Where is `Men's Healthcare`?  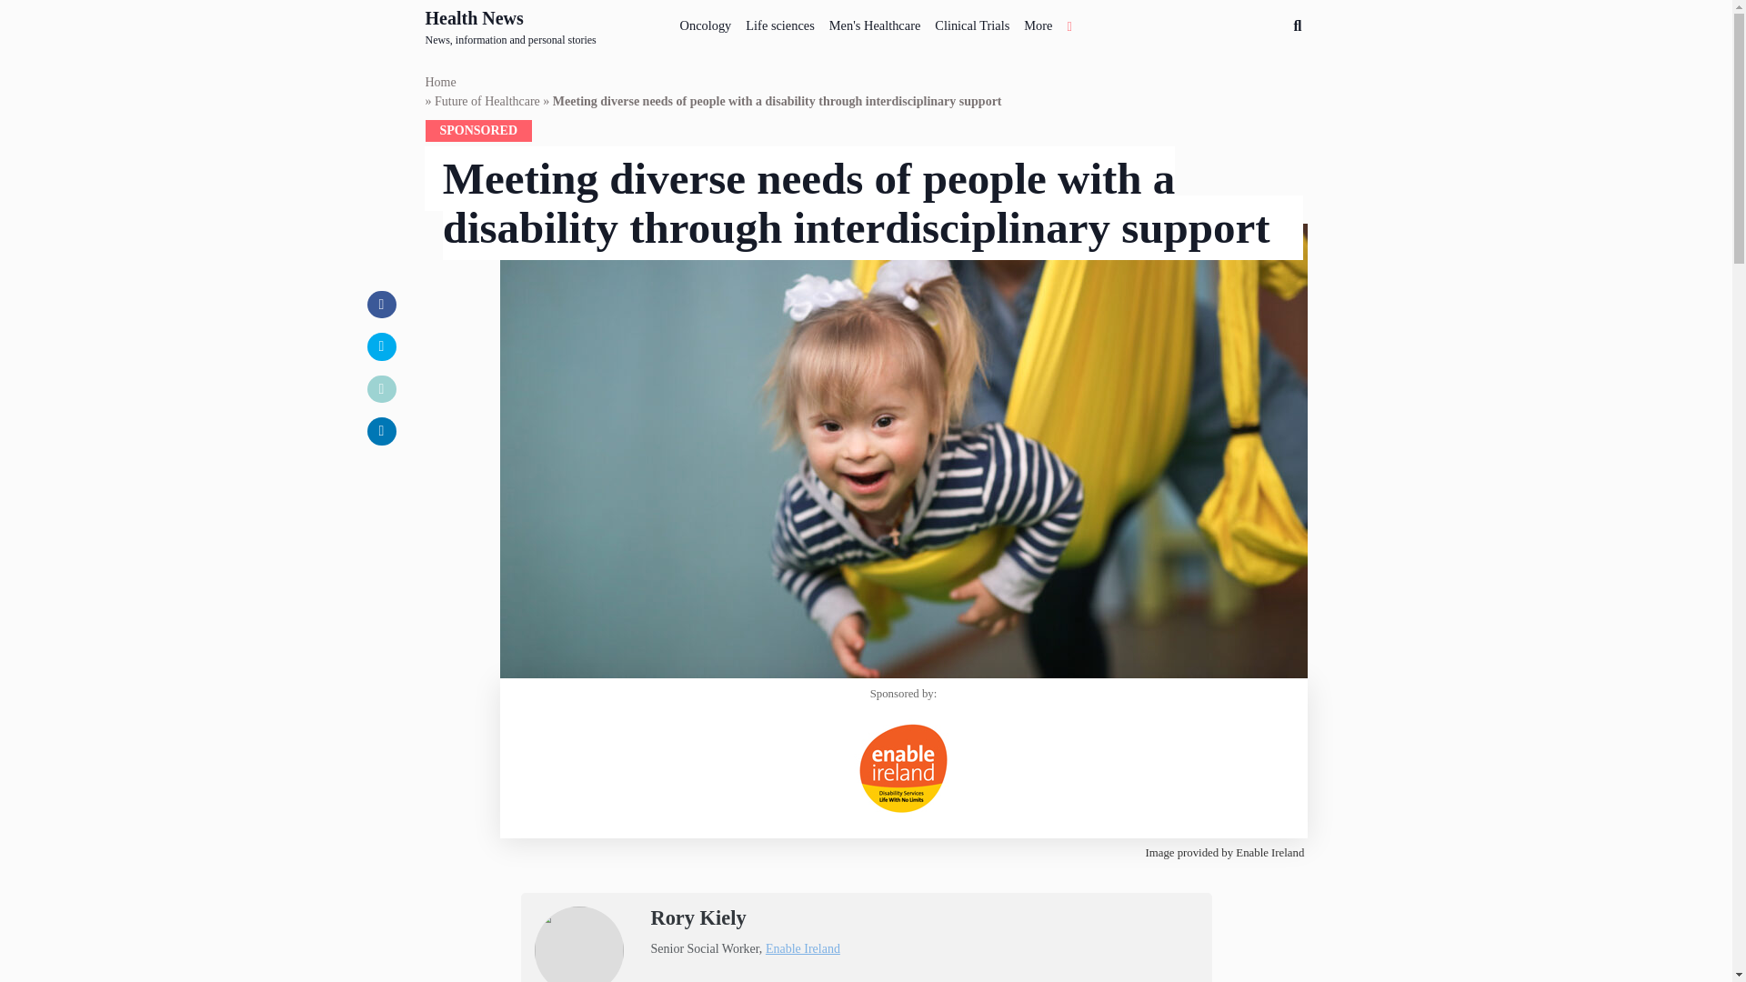
Men's Healthcare is located at coordinates (440, 82).